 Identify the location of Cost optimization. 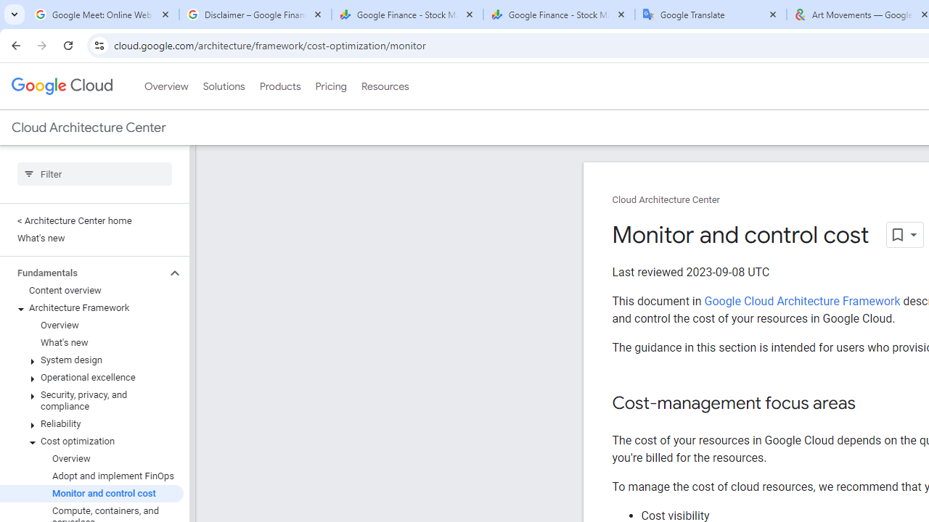
(91, 441).